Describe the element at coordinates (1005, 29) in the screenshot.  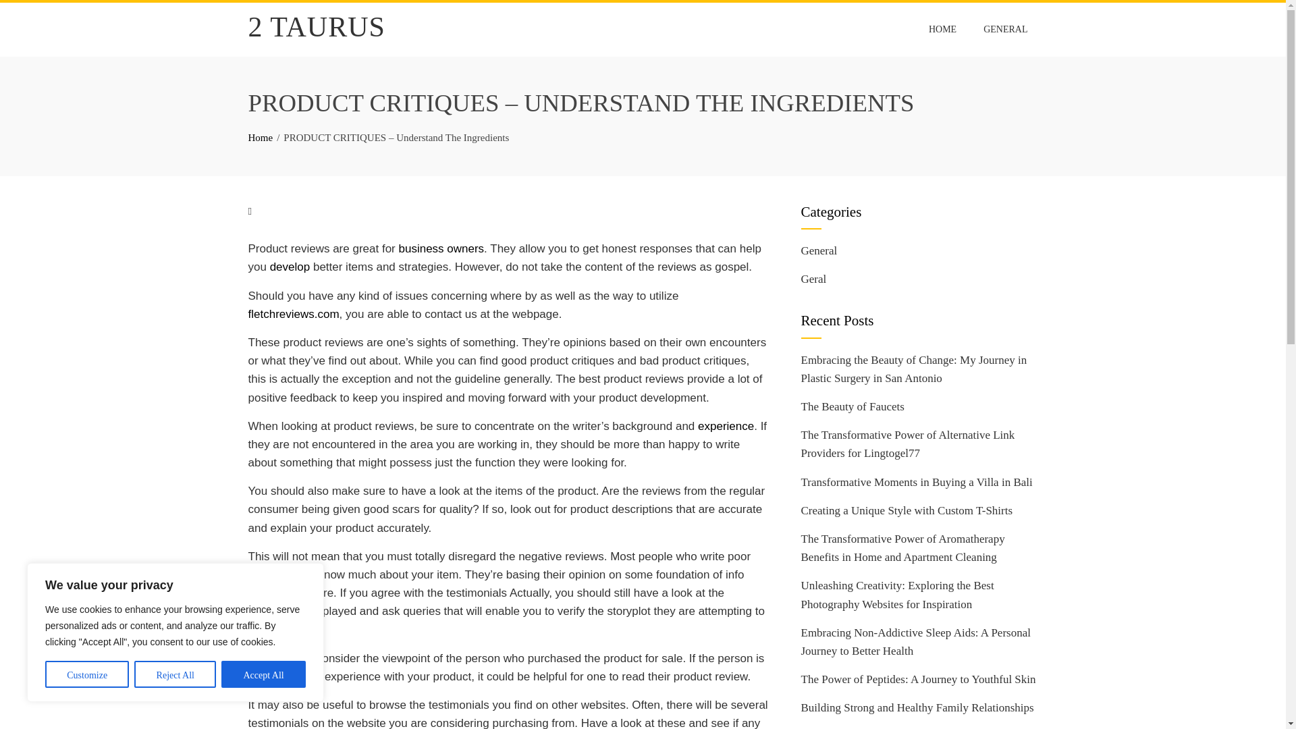
I see `GENERAL` at that location.